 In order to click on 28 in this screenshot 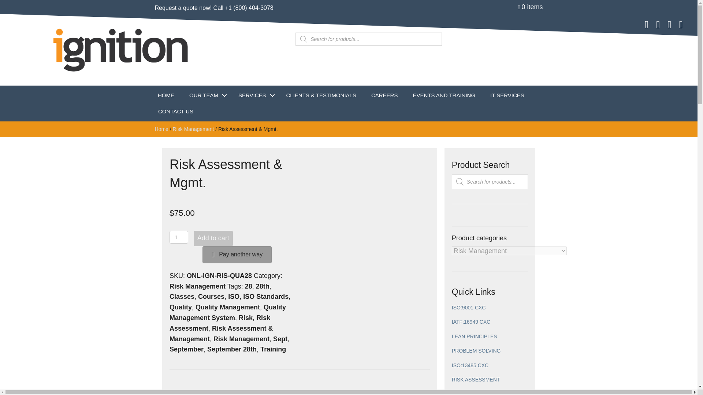, I will do `click(248, 286)`.